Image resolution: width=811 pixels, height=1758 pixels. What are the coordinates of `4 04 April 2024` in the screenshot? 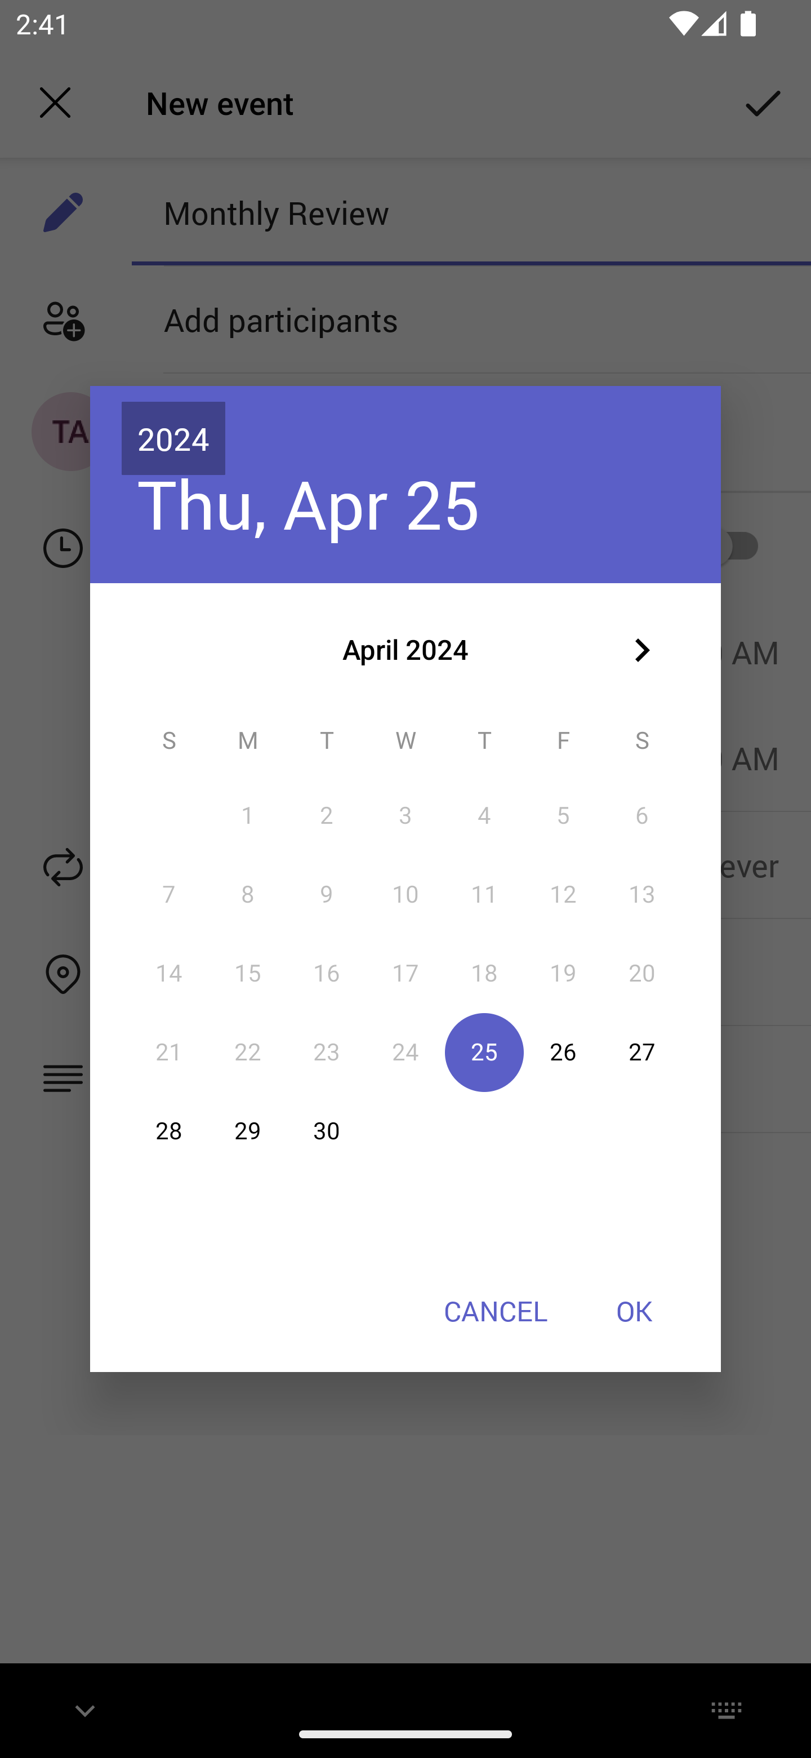 It's located at (484, 816).